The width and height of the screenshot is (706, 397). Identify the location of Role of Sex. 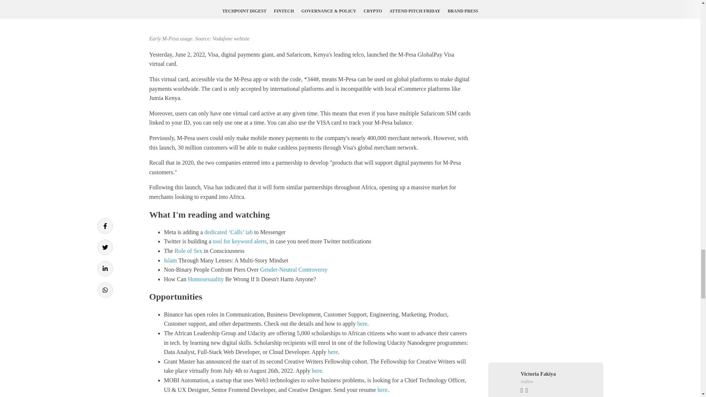
(189, 251).